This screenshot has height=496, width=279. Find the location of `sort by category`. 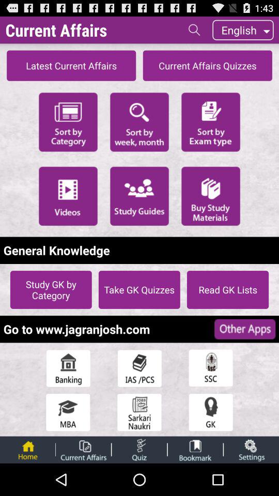

sort by category is located at coordinates (68, 121).